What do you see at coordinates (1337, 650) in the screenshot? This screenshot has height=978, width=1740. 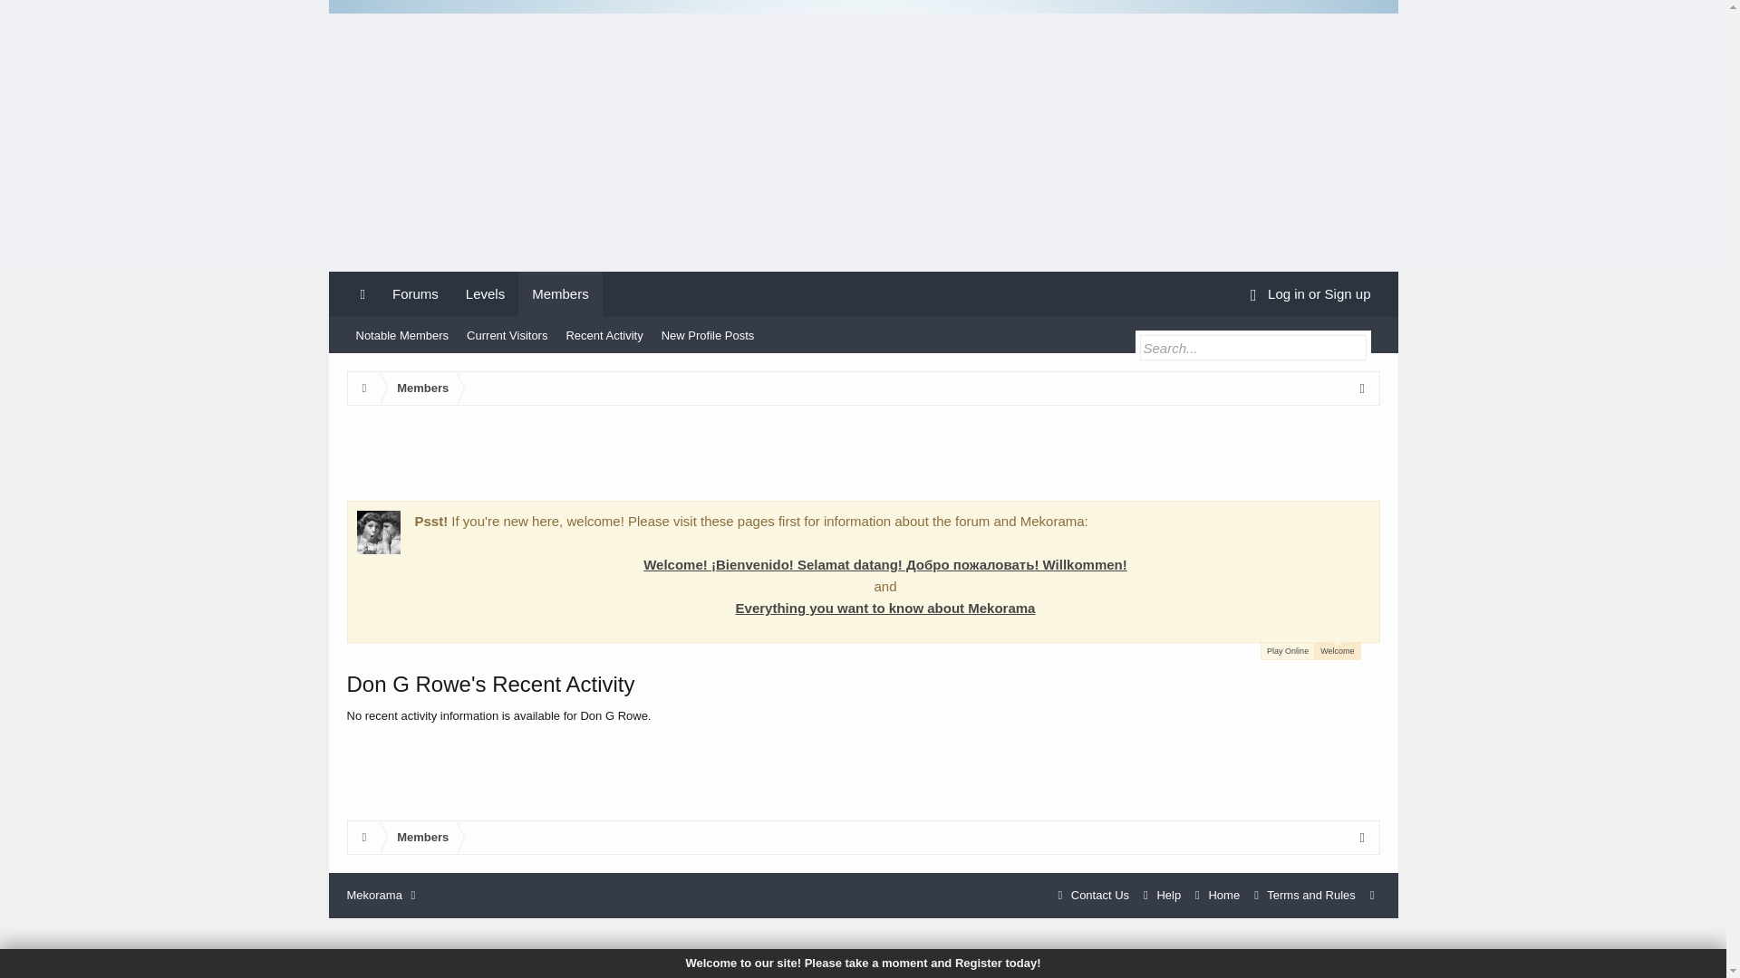 I see `Welcome` at bounding box center [1337, 650].